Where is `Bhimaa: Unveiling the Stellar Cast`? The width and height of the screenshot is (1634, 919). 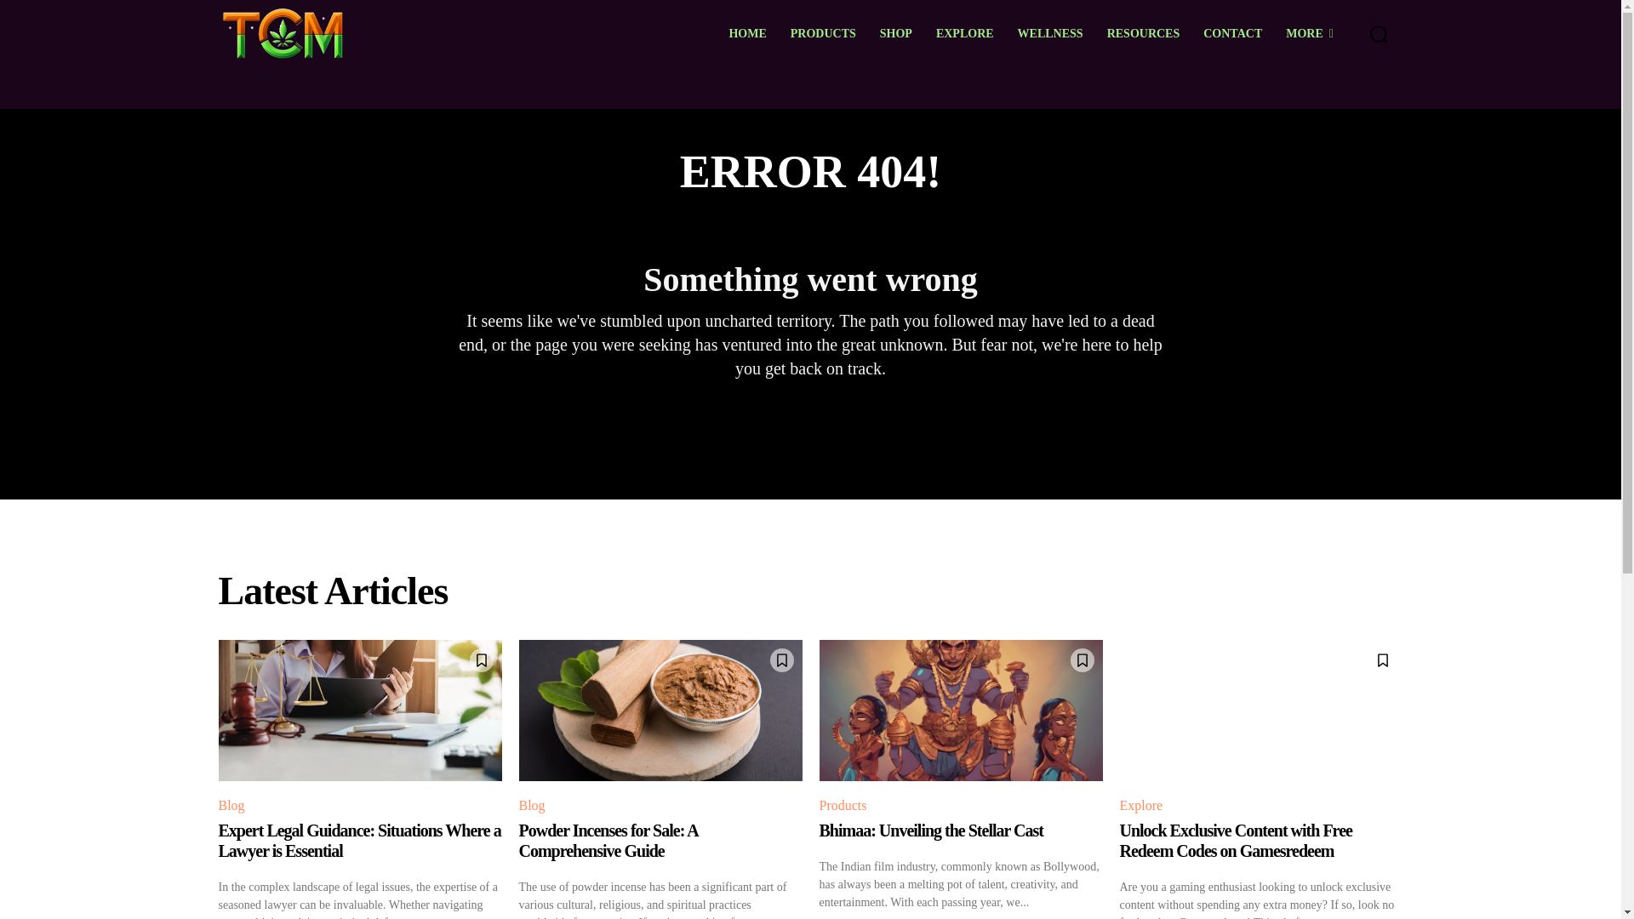
Bhimaa: Unveiling the Stellar Cast is located at coordinates (929, 831).